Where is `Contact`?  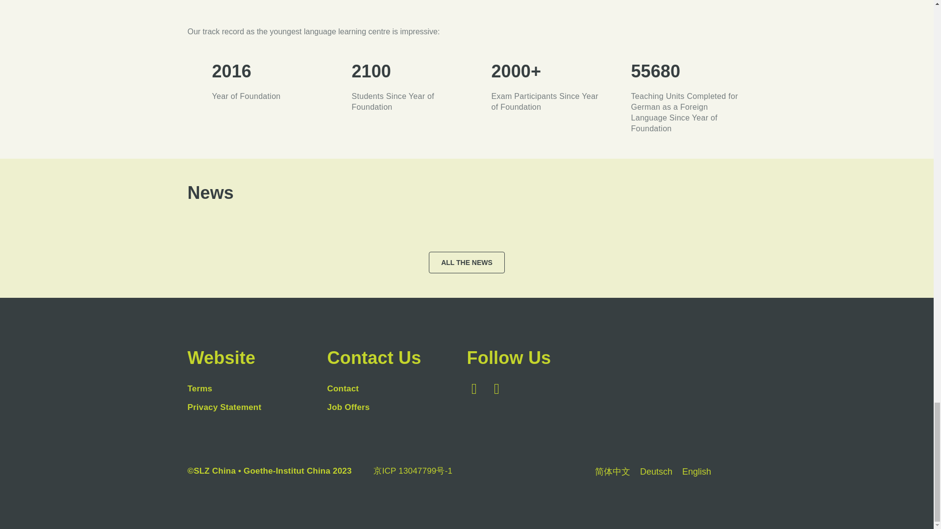 Contact is located at coordinates (397, 388).